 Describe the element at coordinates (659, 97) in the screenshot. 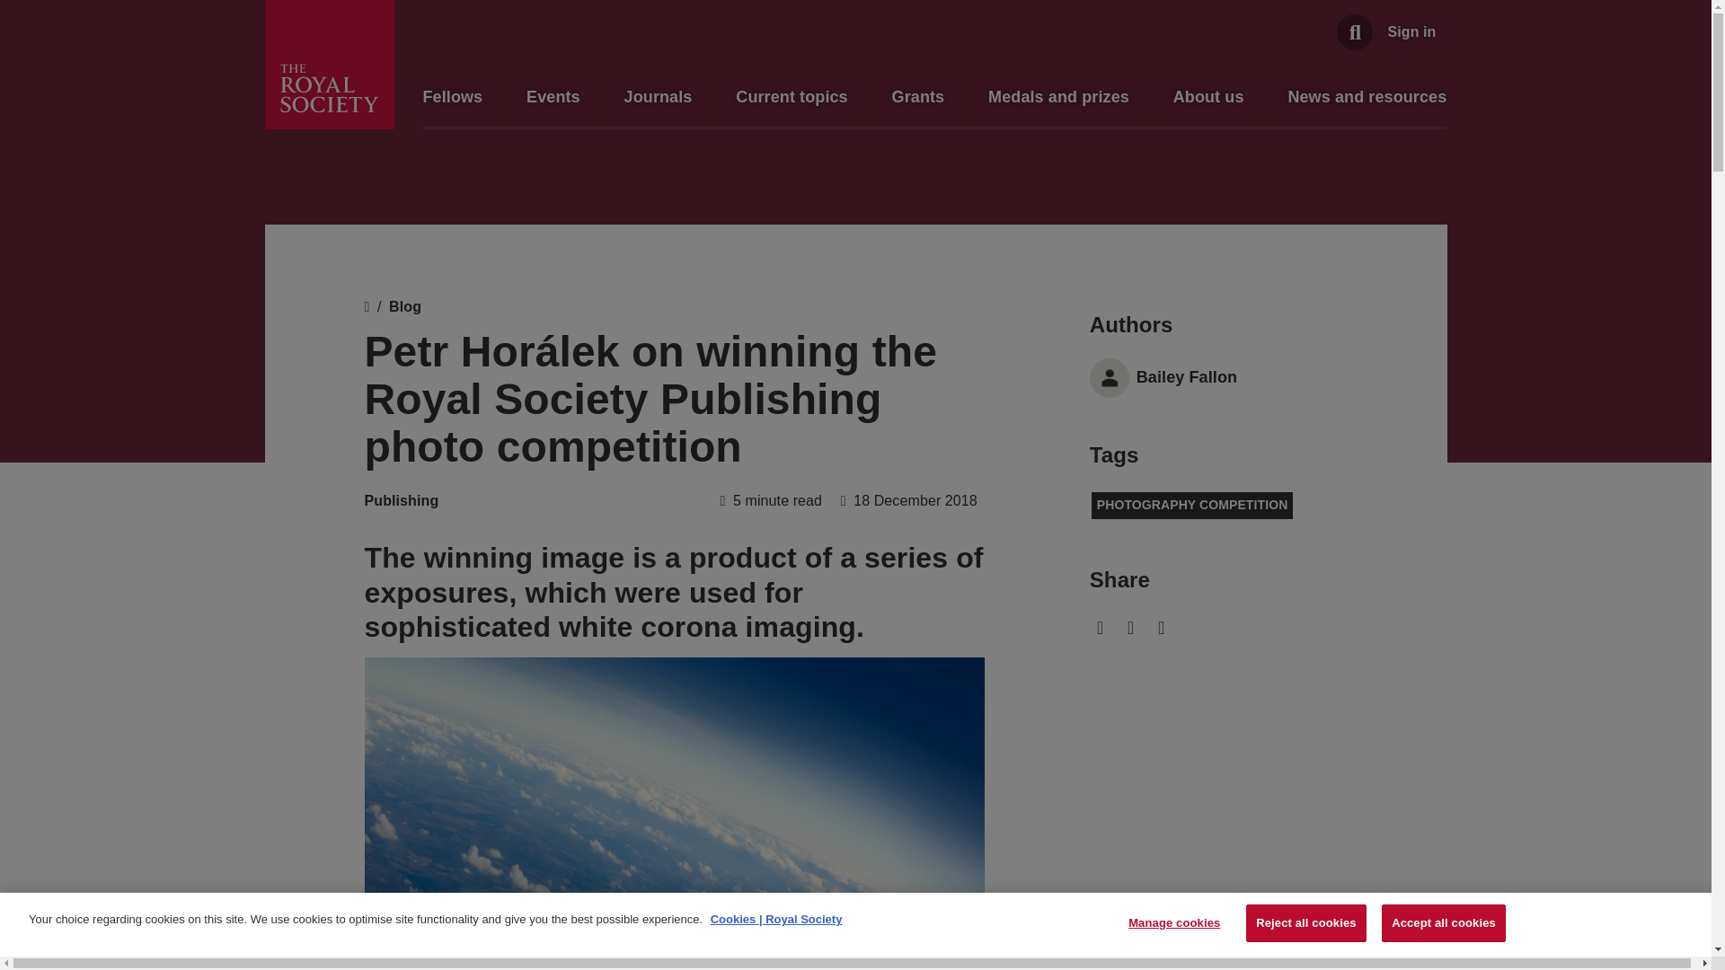

I see `Journals` at that location.